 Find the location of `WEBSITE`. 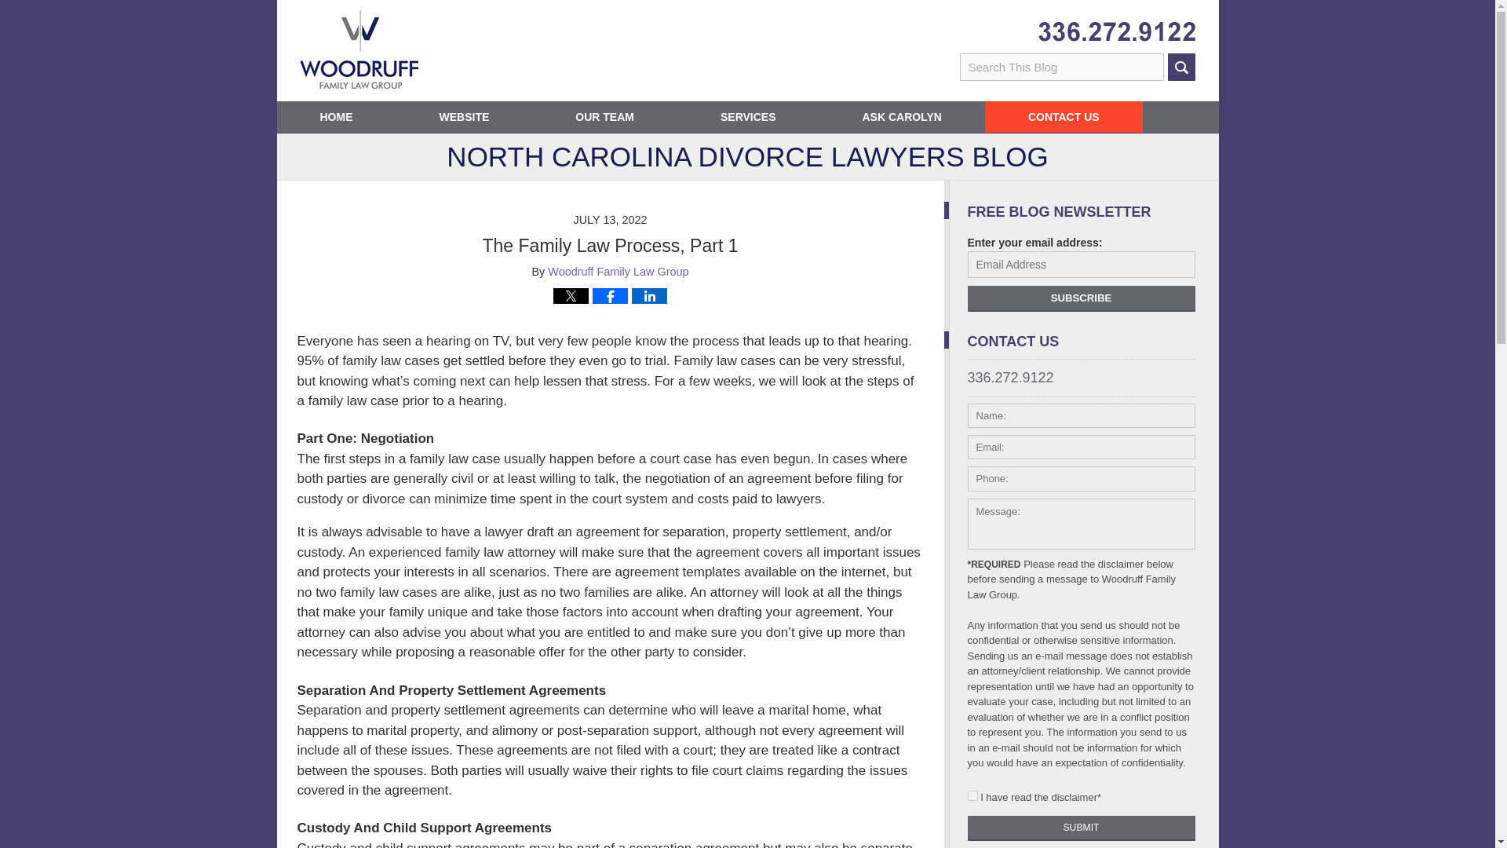

WEBSITE is located at coordinates (463, 116).